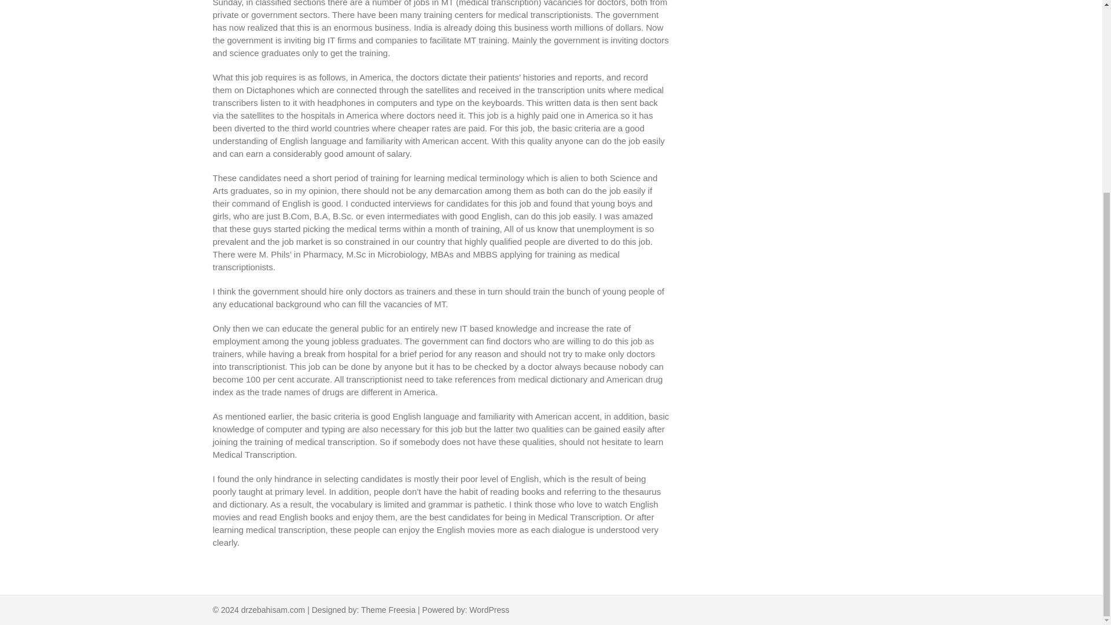 The image size is (1111, 625). I want to click on Theme Freesia, so click(388, 610).